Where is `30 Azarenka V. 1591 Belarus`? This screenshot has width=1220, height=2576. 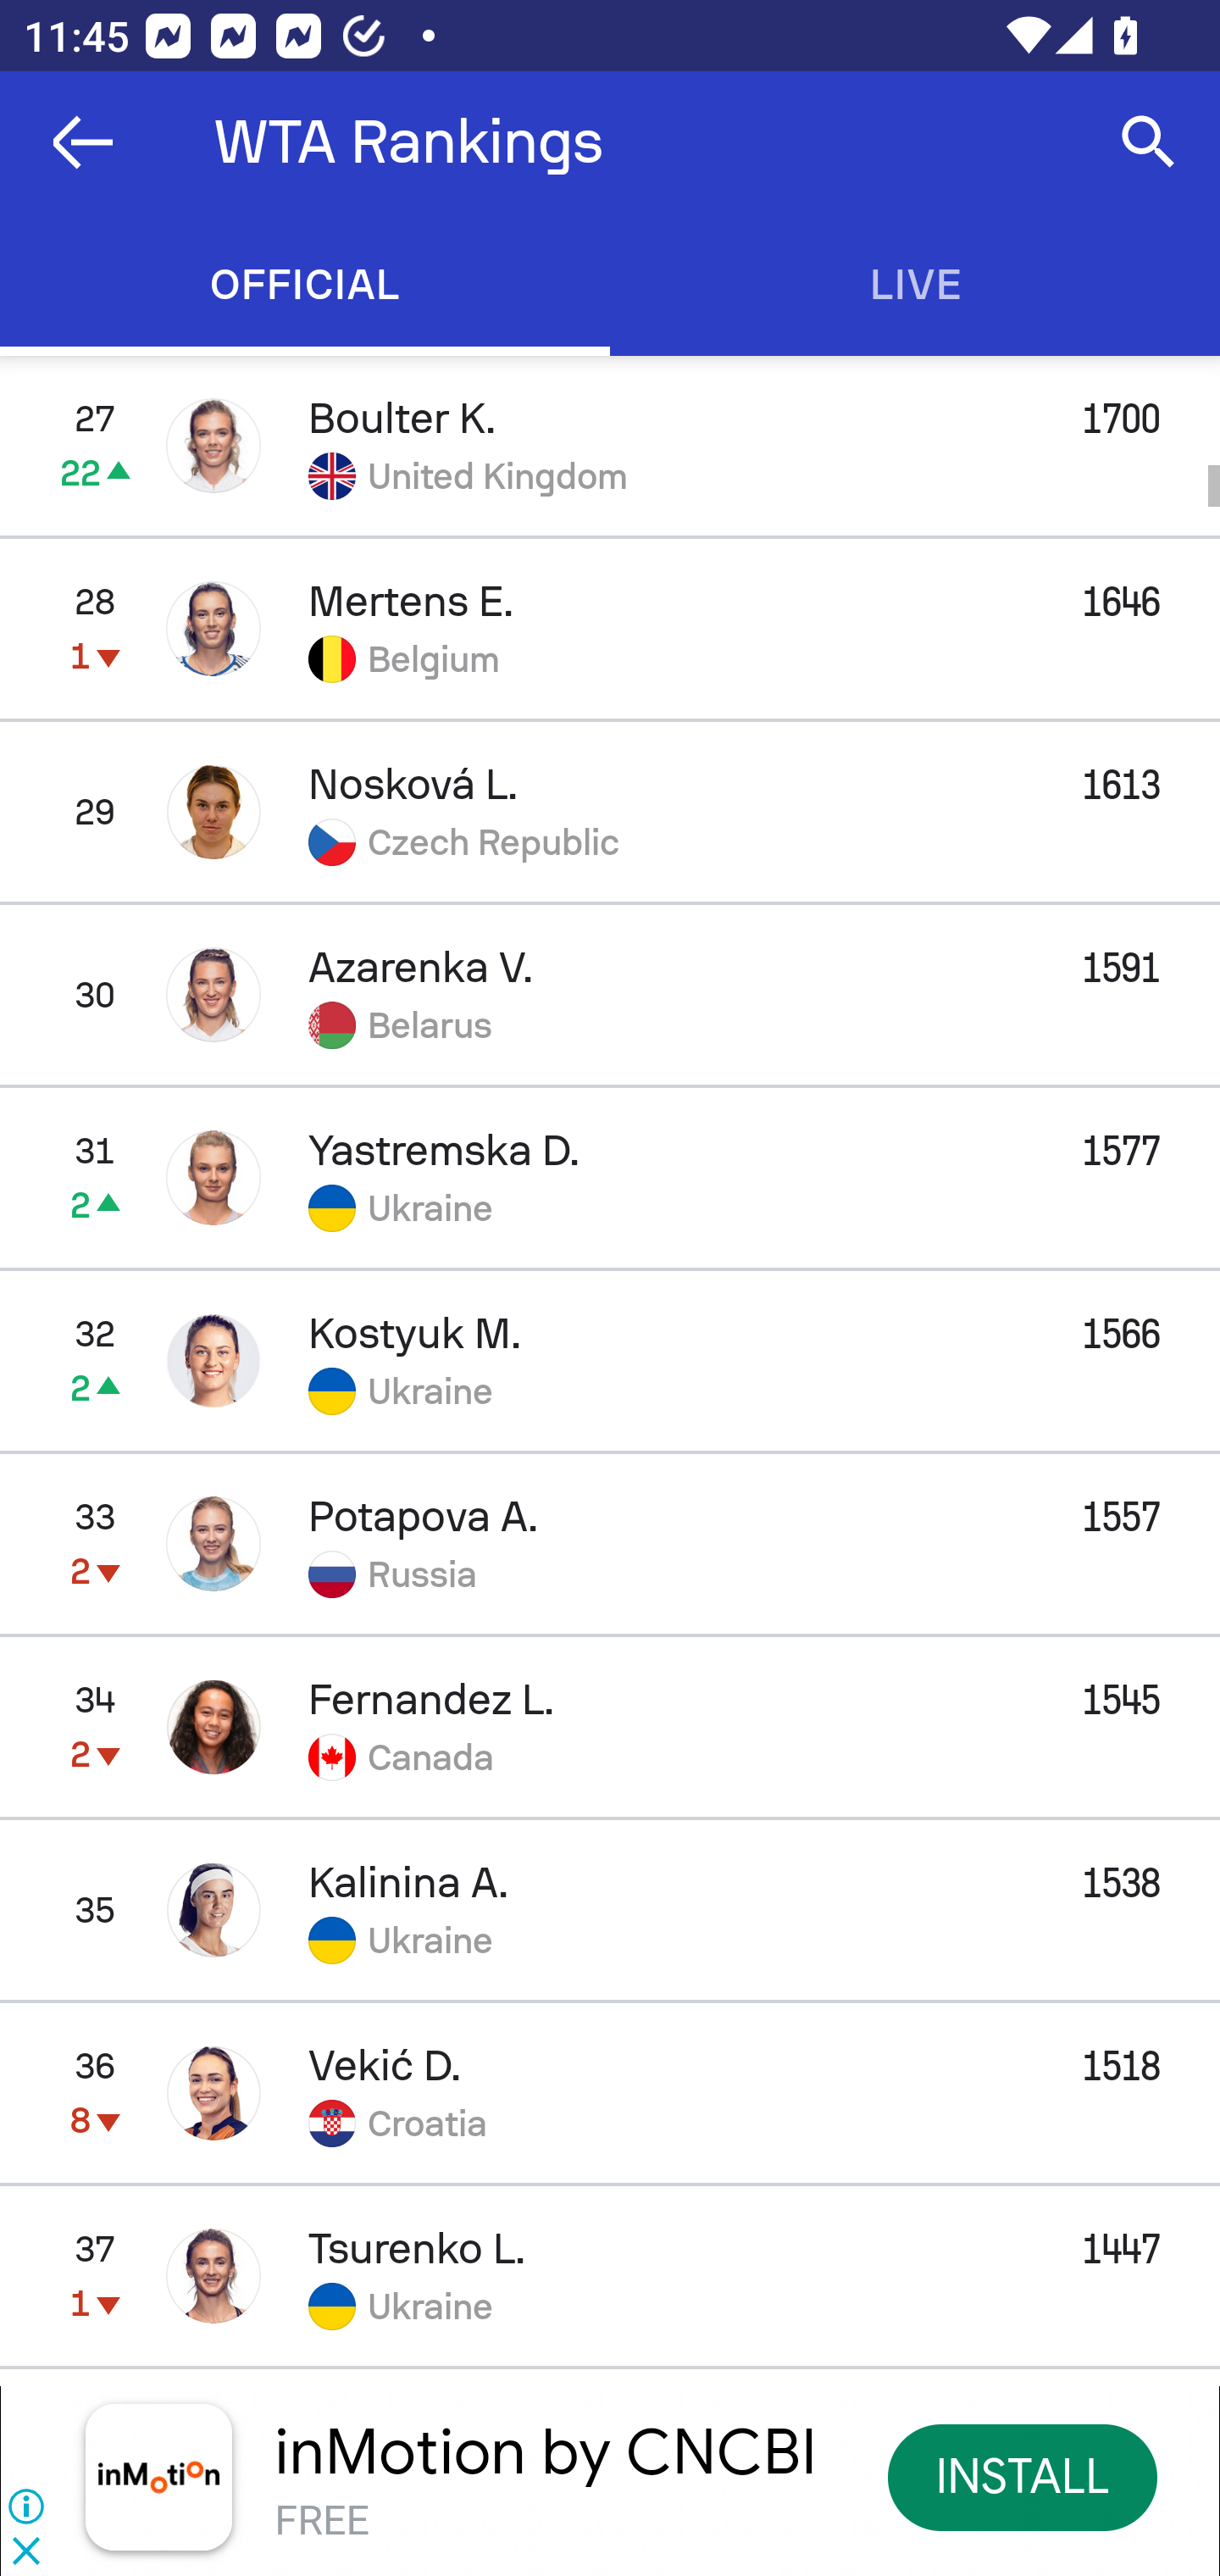 30 Azarenka V. 1591 Belarus is located at coordinates (610, 994).